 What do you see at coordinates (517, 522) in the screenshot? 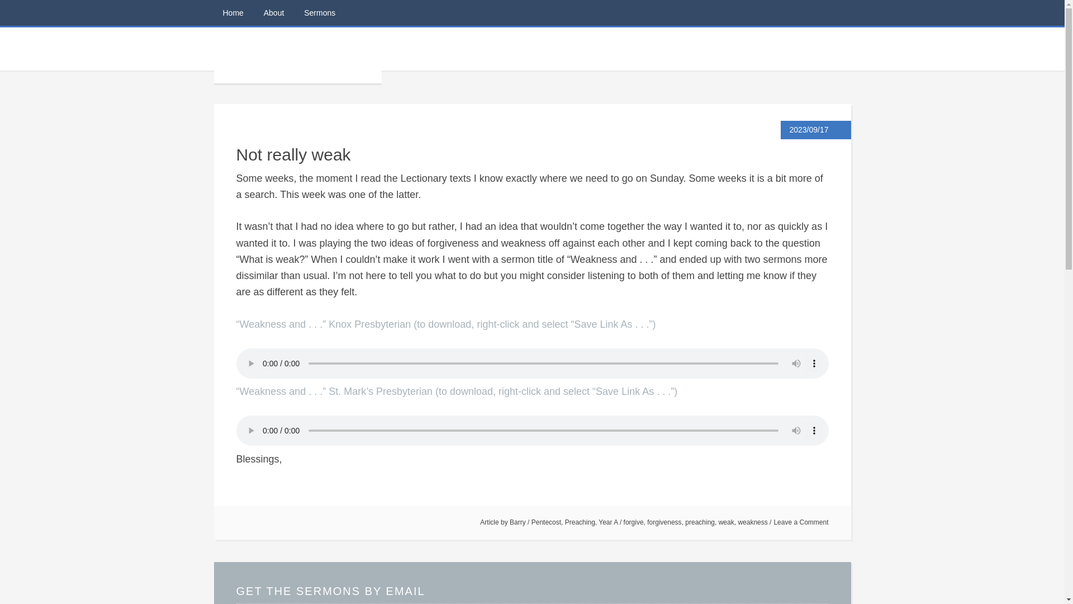
I see `Barry` at bounding box center [517, 522].